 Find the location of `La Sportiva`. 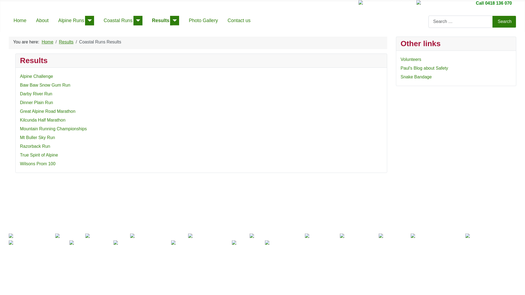

La Sportiva is located at coordinates (69, 237).